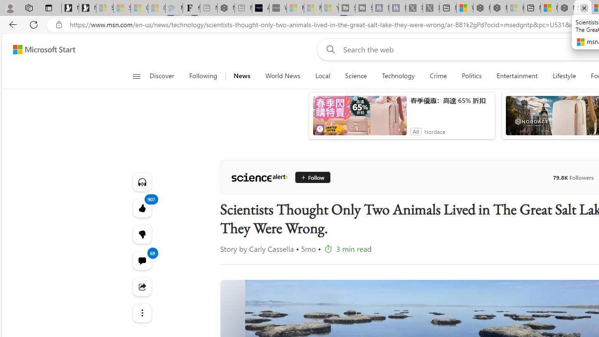  What do you see at coordinates (44, 49) in the screenshot?
I see `Microsoft Start` at bounding box center [44, 49].